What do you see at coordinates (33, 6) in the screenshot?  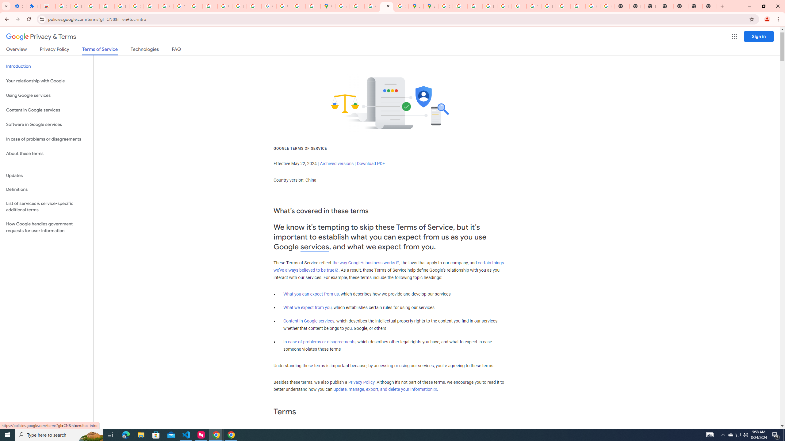 I see `Extensions` at bounding box center [33, 6].